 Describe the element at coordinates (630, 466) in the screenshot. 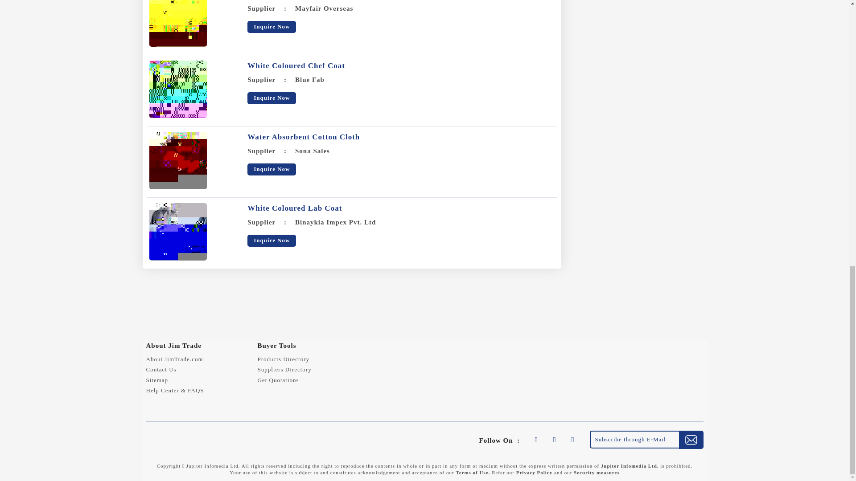

I see `Jupiter Infomedia Ltd.` at that location.